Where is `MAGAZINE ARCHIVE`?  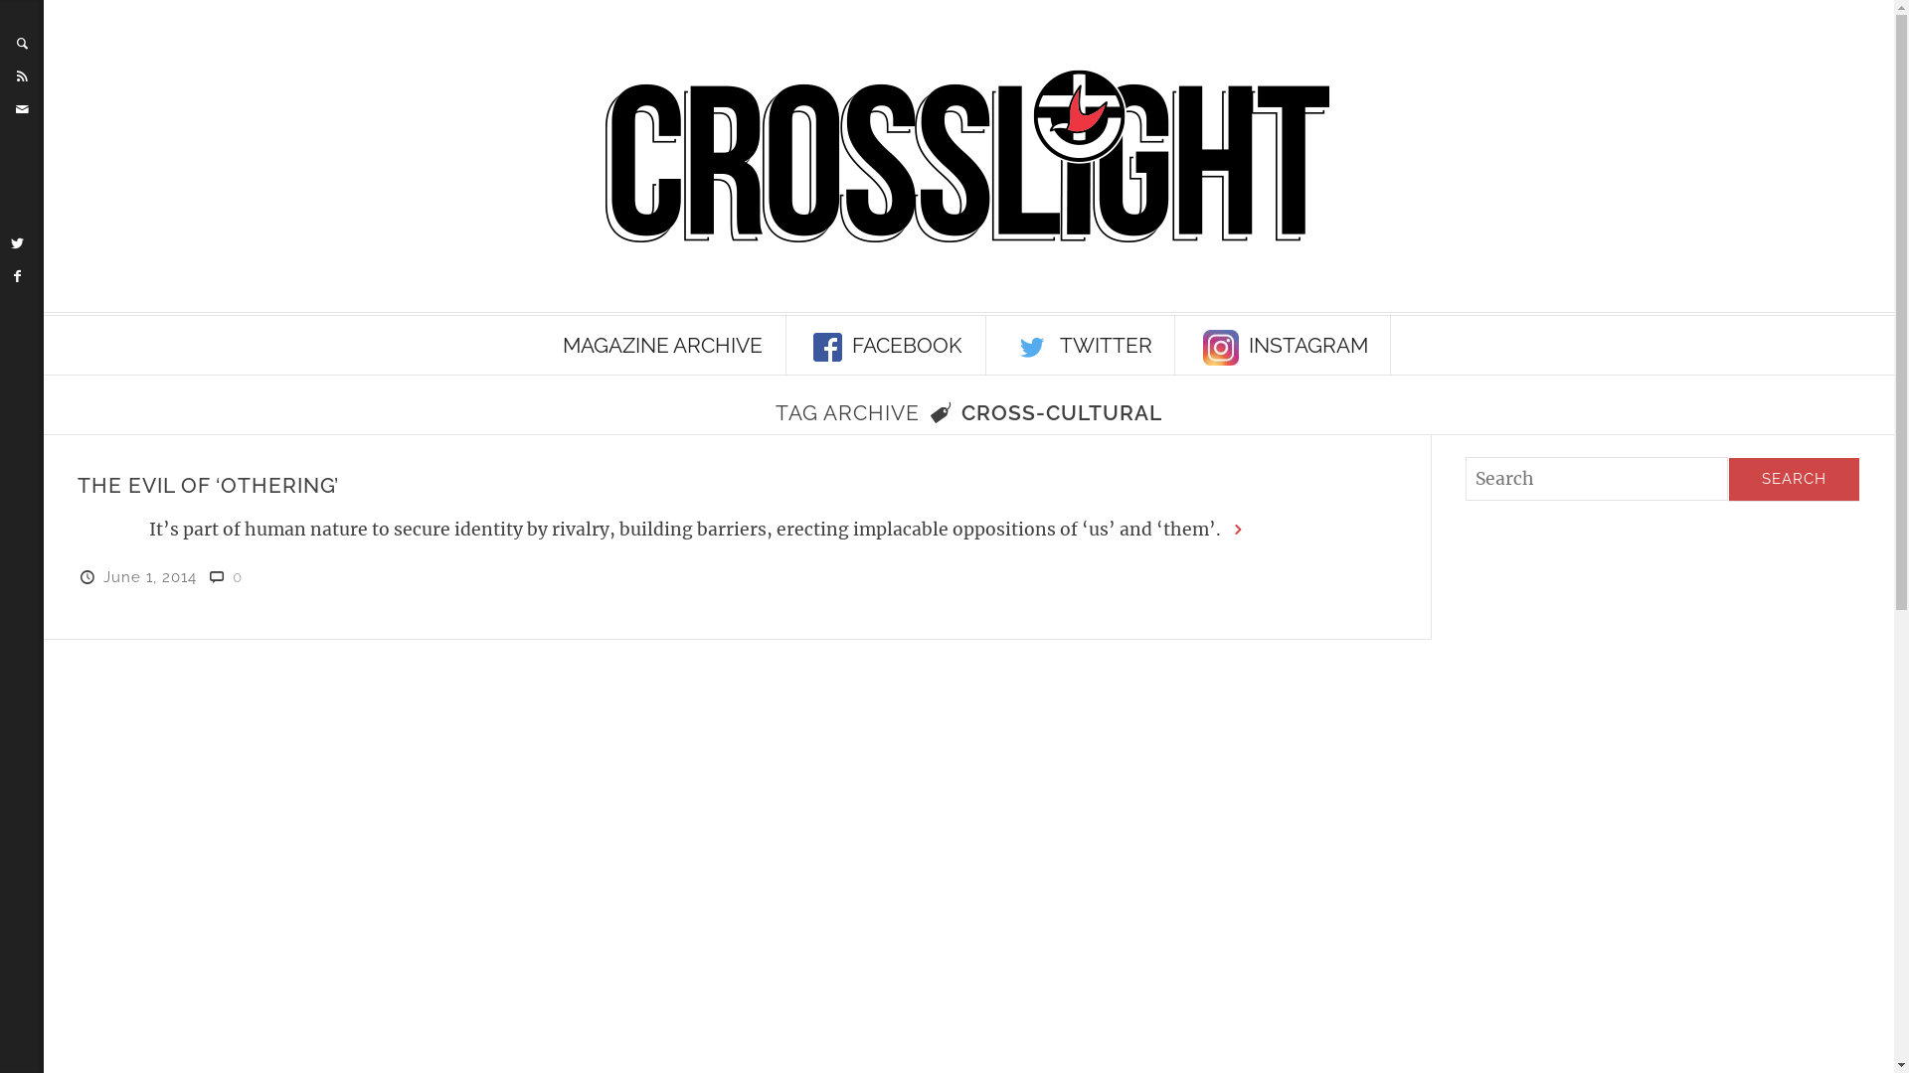
MAGAZINE ARCHIVE is located at coordinates (663, 346).